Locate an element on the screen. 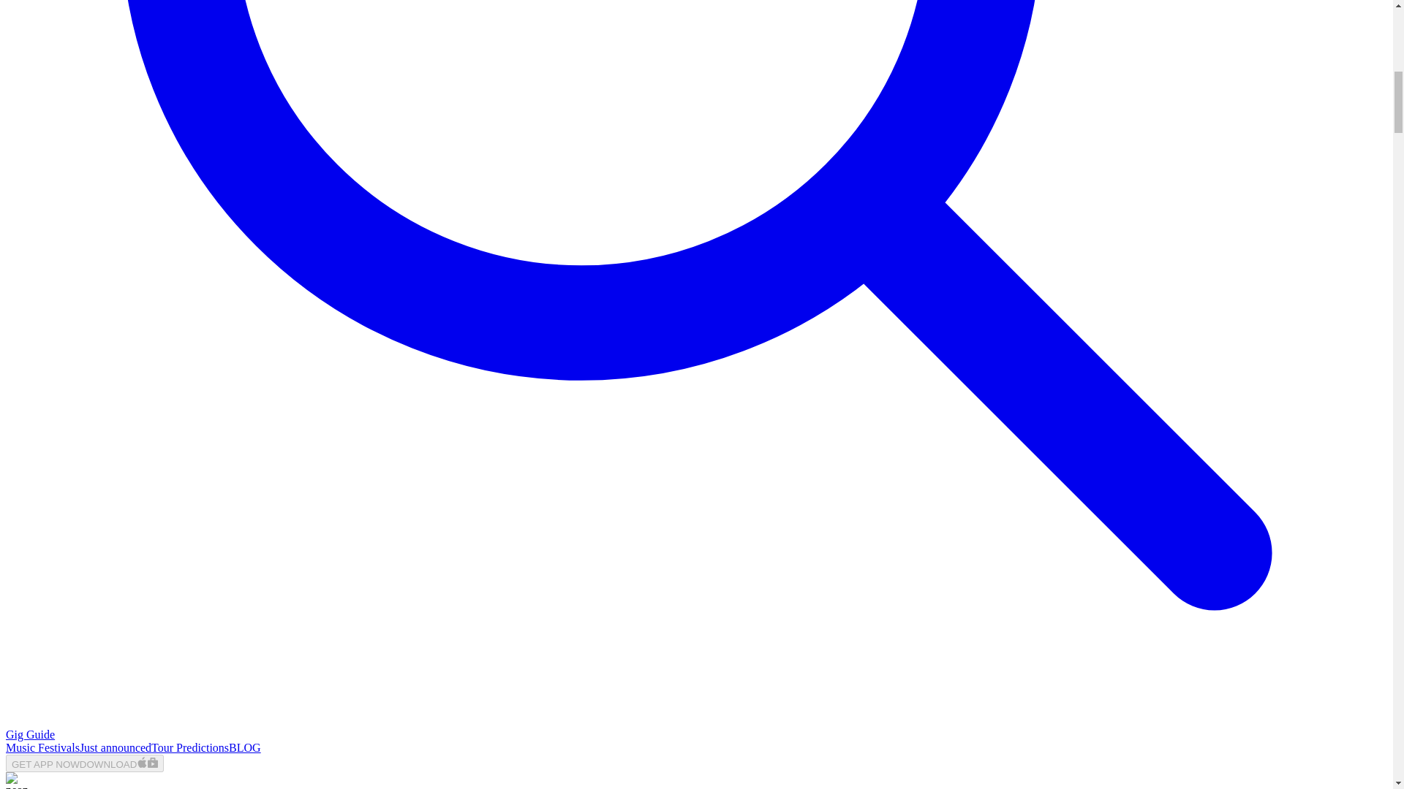  Gig Guide is located at coordinates (29, 734).